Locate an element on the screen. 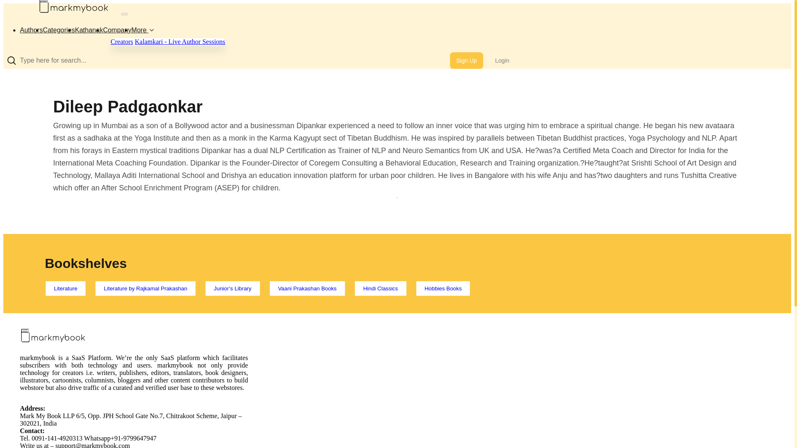 The image size is (797, 448). Vaani Prakashan Books is located at coordinates (307, 288).